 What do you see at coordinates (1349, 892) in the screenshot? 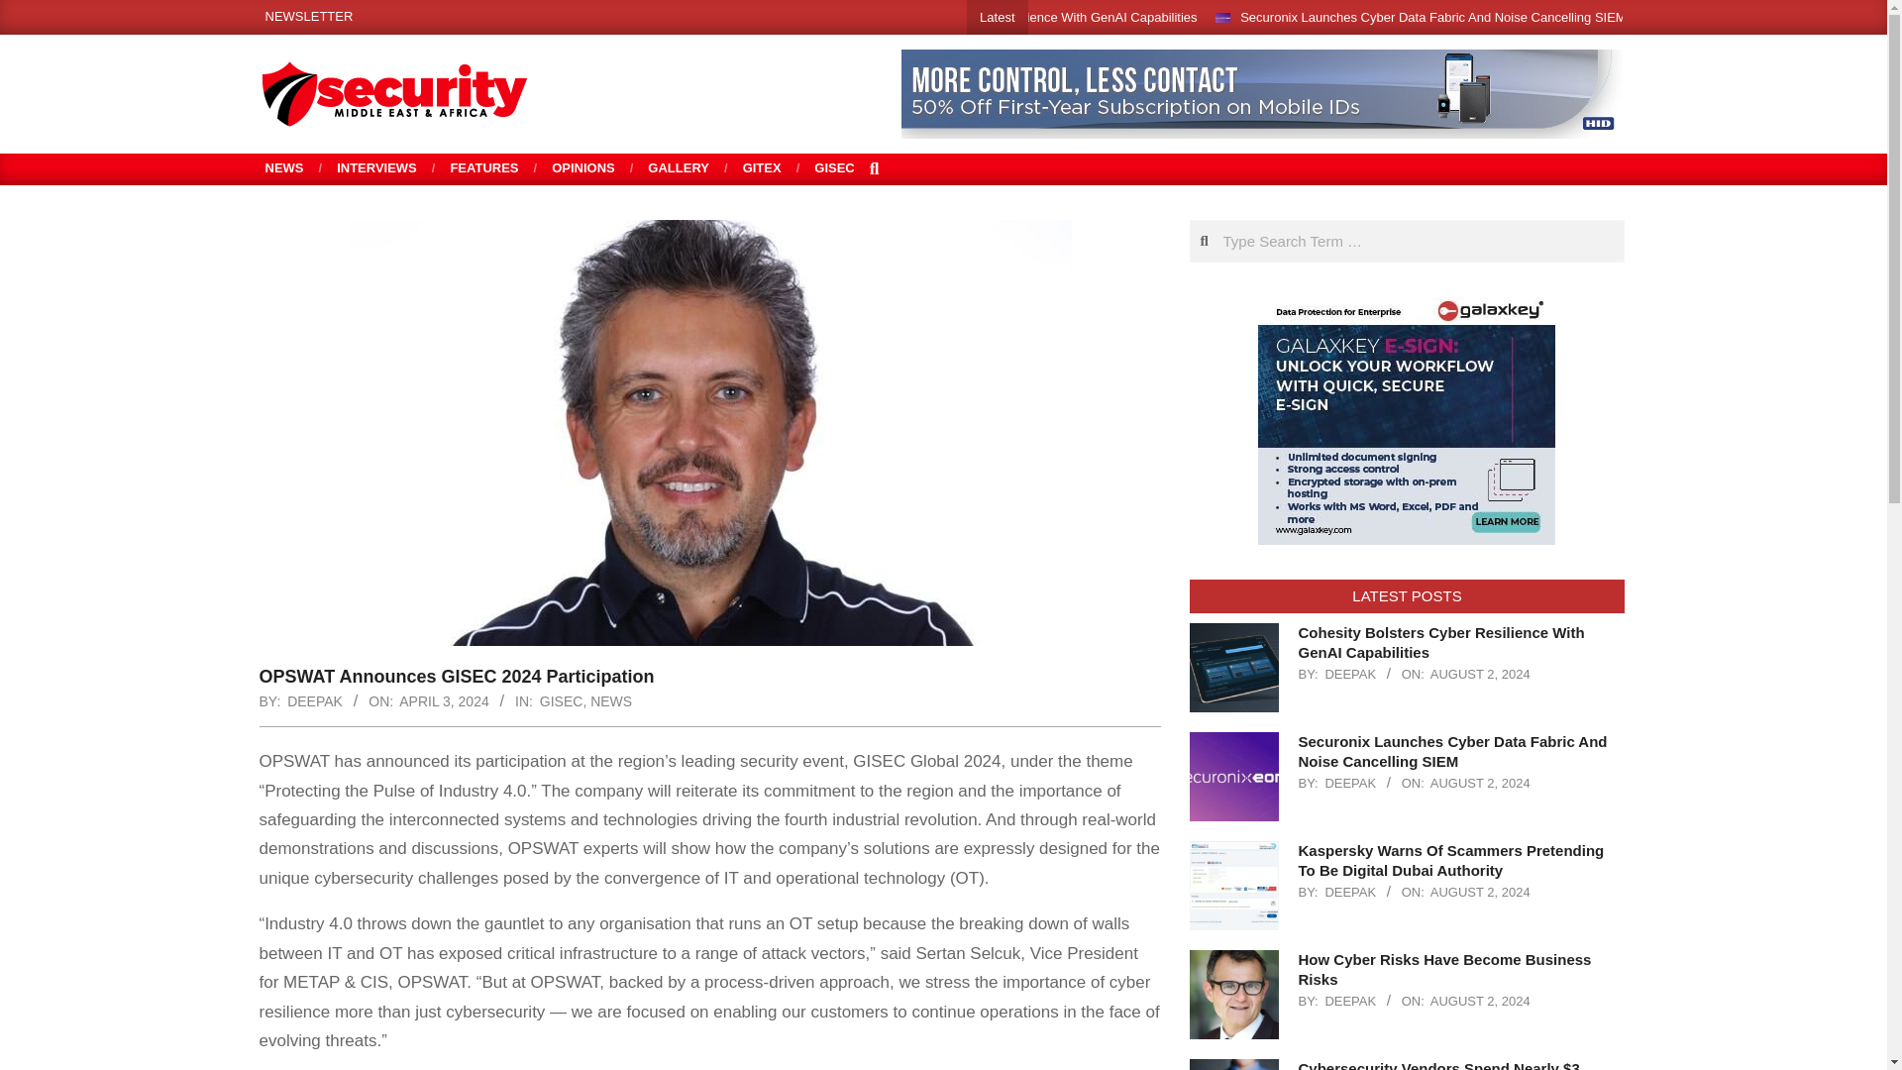
I see `Posts by Deepak` at bounding box center [1349, 892].